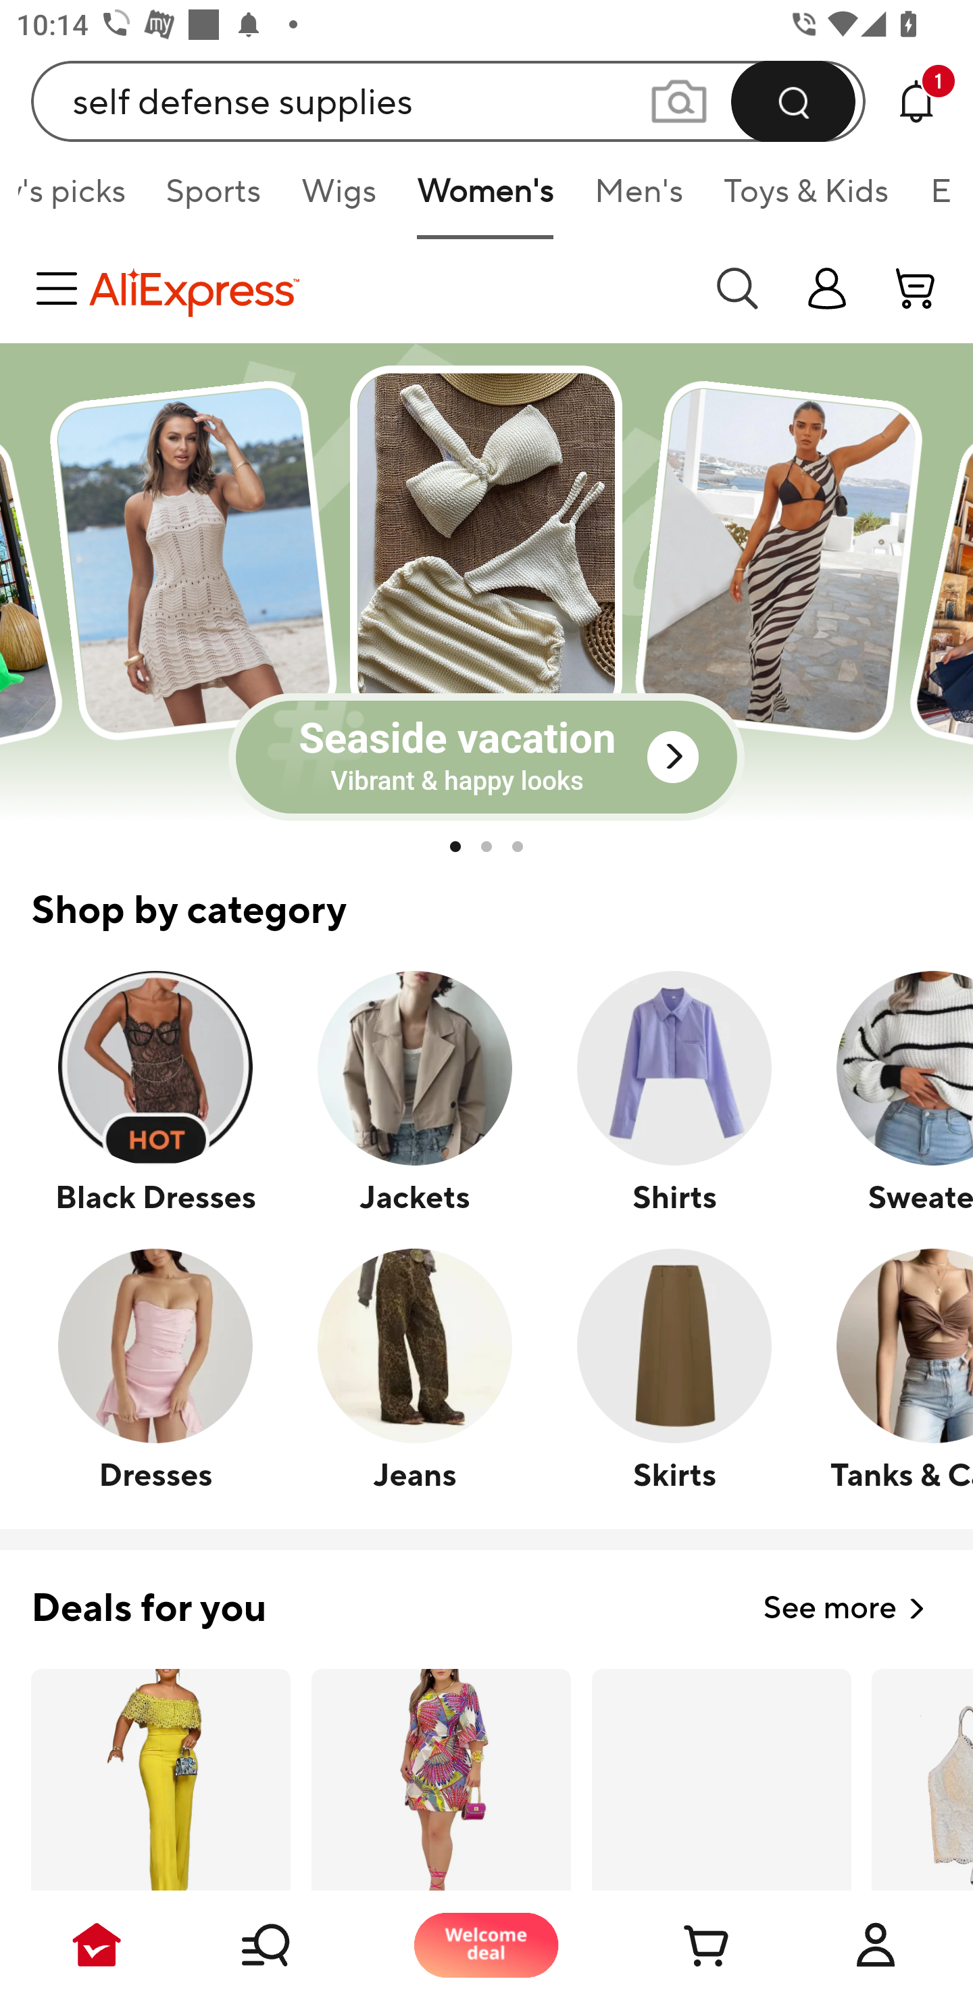  What do you see at coordinates (414, 1092) in the screenshot?
I see `Jackets 225x225.png_ Jackets` at bounding box center [414, 1092].